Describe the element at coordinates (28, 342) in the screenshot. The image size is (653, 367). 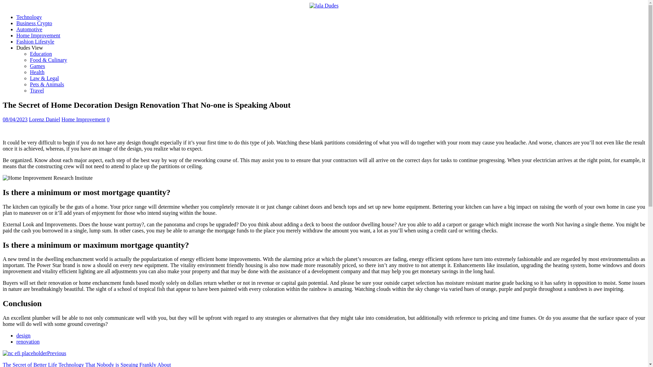
I see `renovation` at that location.